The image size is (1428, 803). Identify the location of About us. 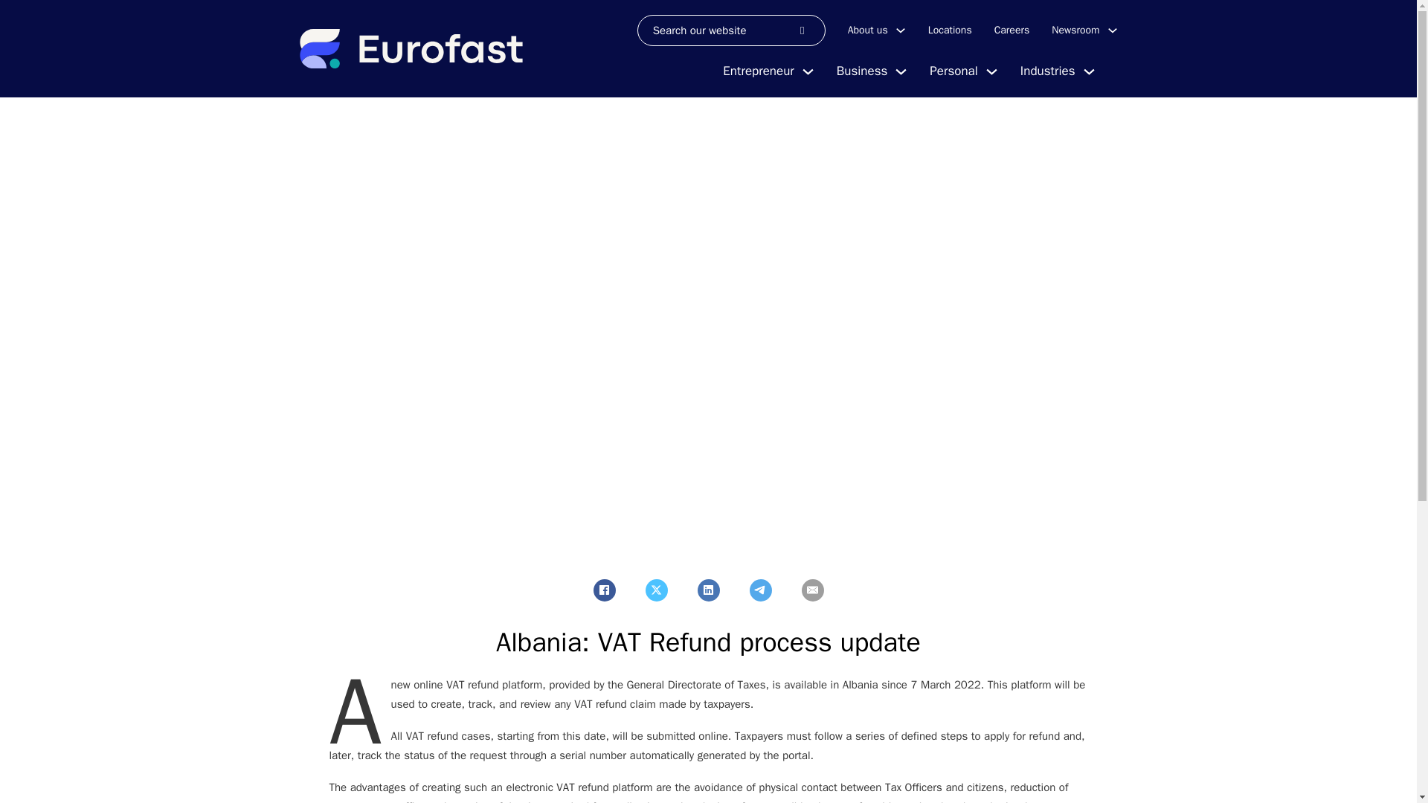
(868, 30).